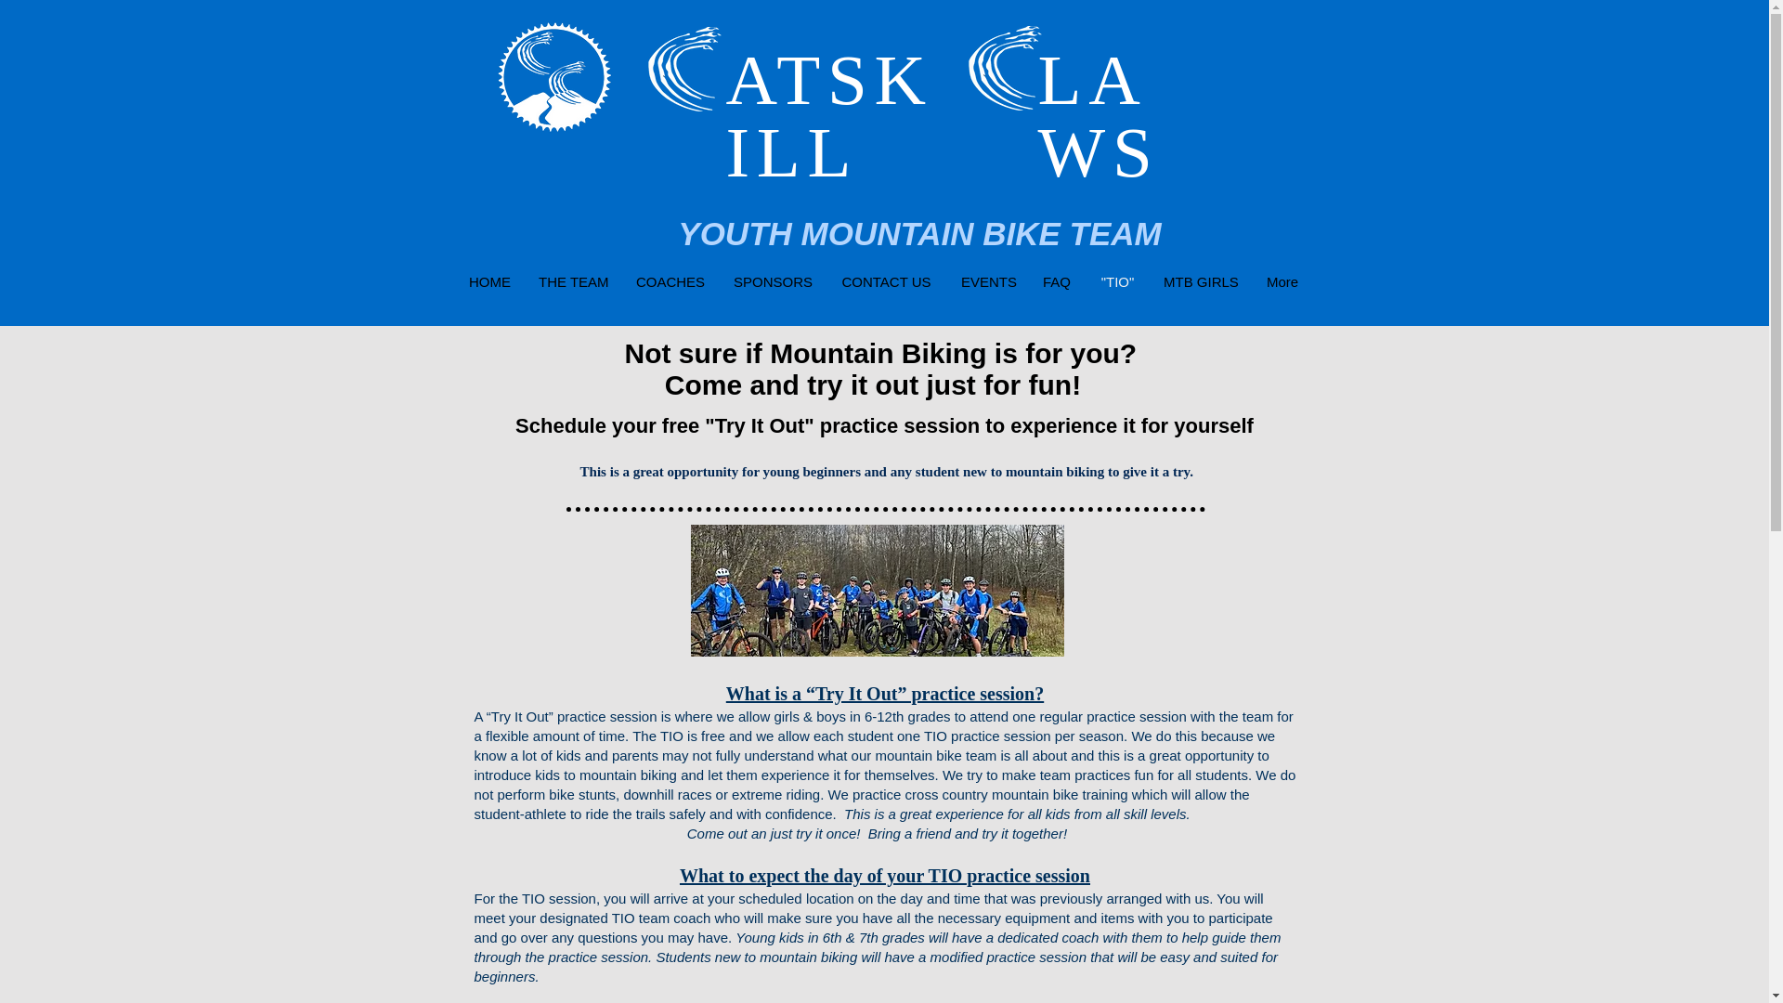 This screenshot has height=1003, width=1783. What do you see at coordinates (987, 282) in the screenshot?
I see `EVENTS` at bounding box center [987, 282].